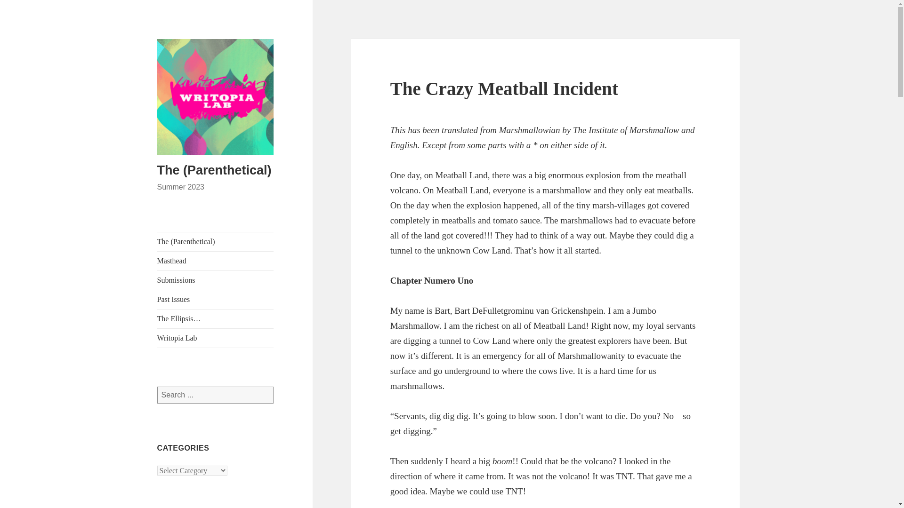  Describe the element at coordinates (216, 261) in the screenshot. I see `Masthead` at that location.